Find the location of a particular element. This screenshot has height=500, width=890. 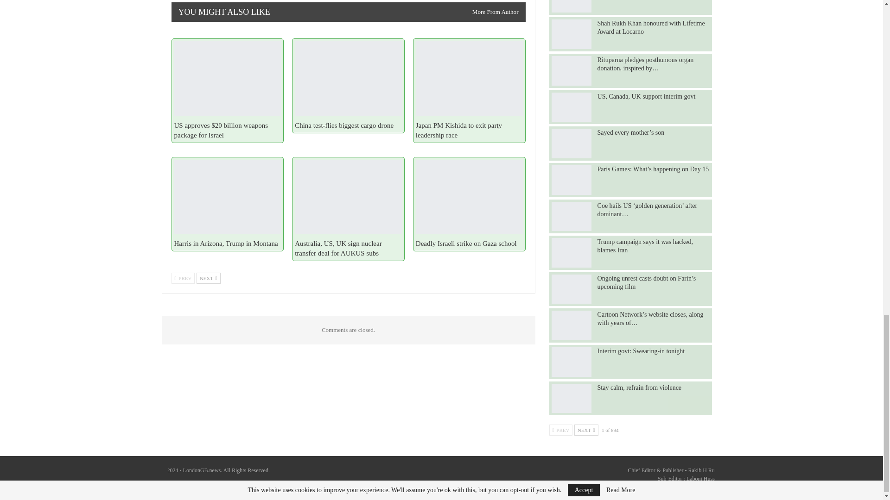

Harris in Arizona, Trump in Montana is located at coordinates (228, 197).